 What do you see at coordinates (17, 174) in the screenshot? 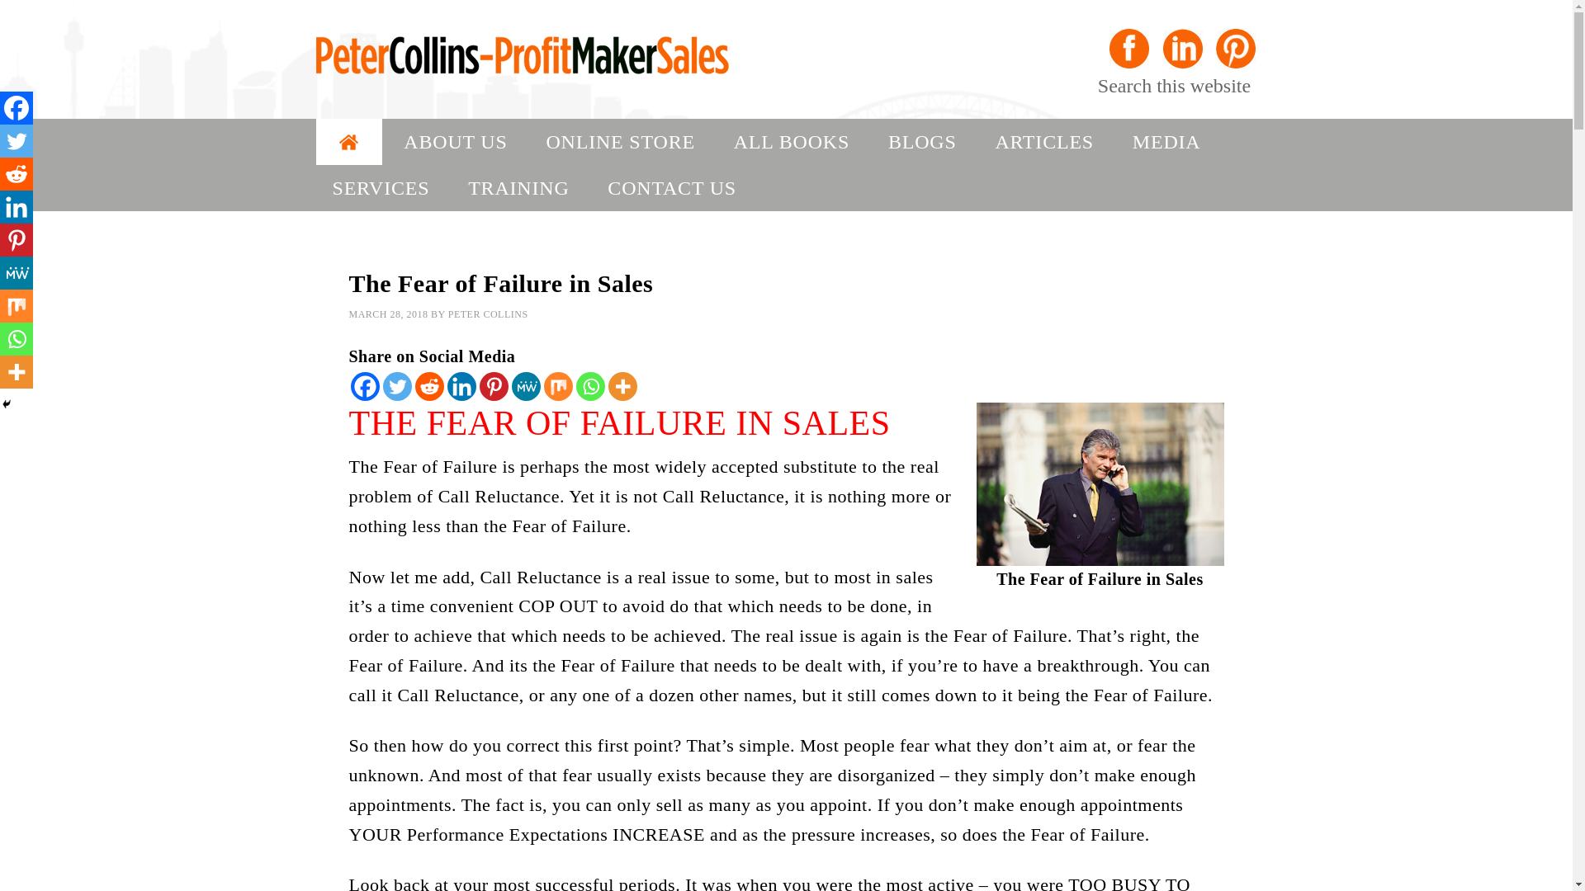
I see `Reddit` at bounding box center [17, 174].